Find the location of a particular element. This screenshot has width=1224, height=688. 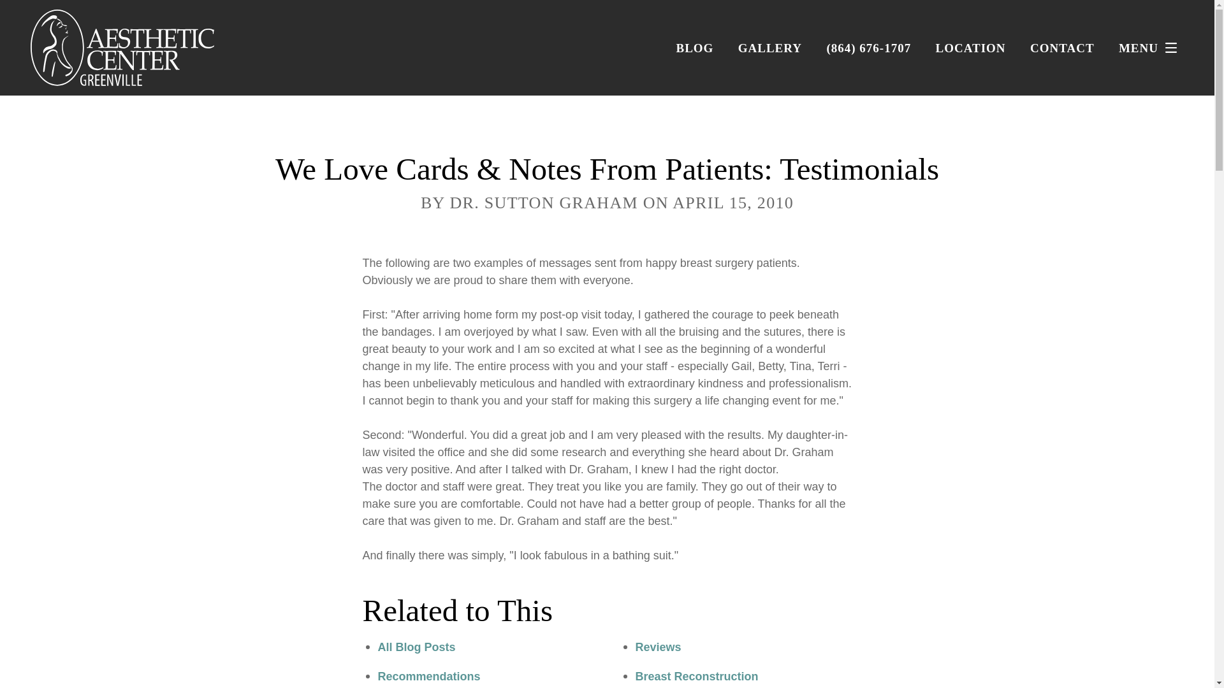

LOCATION is located at coordinates (971, 48).